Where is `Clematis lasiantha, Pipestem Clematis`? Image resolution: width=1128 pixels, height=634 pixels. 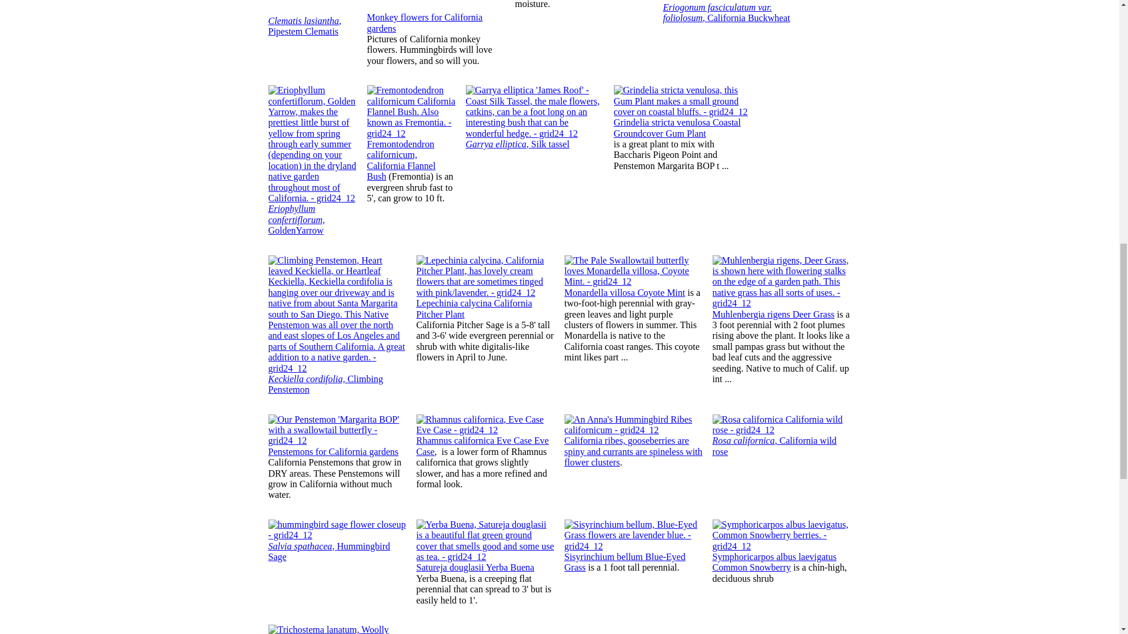 Clematis lasiantha, Pipestem Clematis is located at coordinates (304, 26).